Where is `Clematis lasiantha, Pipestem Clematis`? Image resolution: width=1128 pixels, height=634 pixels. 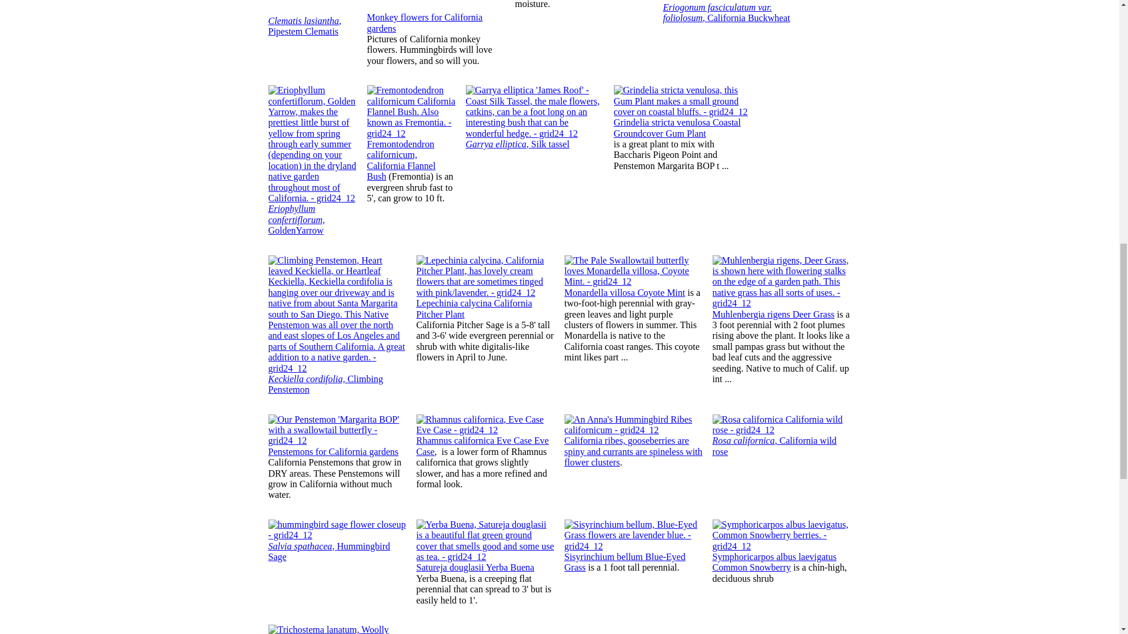 Clematis lasiantha, Pipestem Clematis is located at coordinates (304, 26).